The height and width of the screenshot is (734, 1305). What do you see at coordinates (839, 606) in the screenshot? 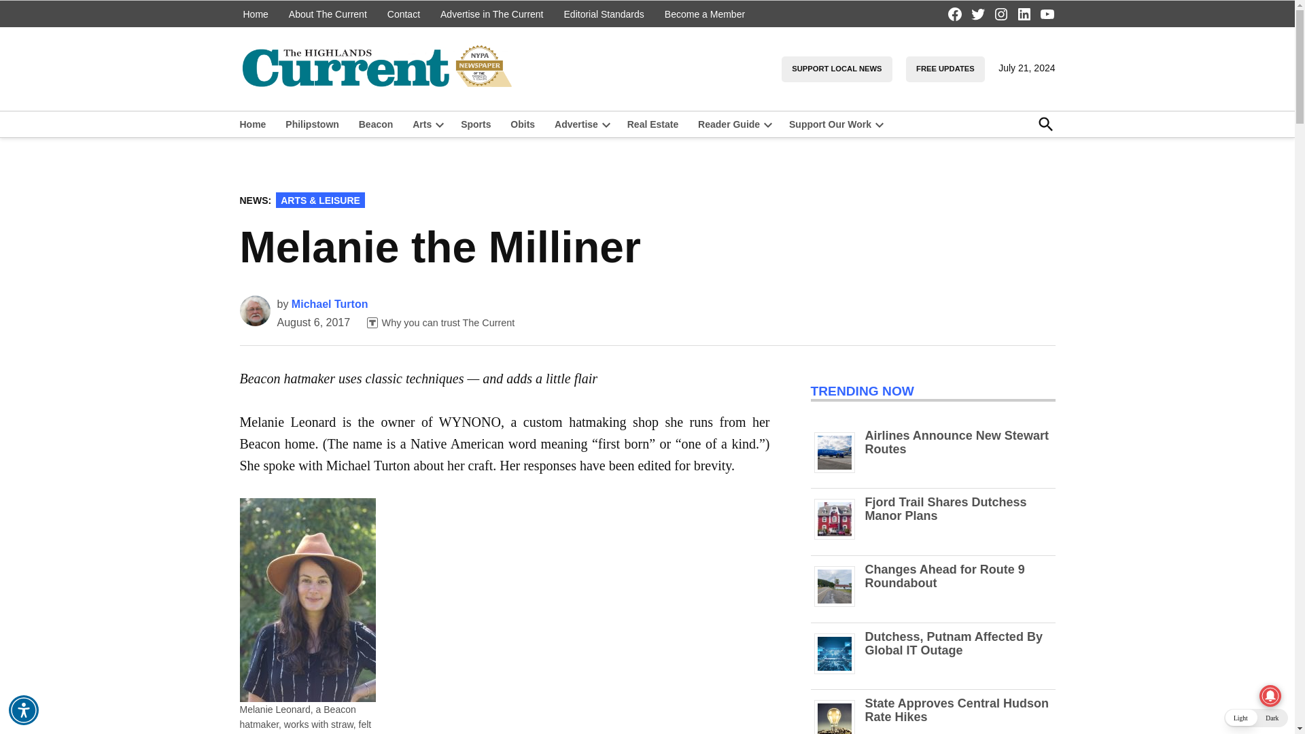
I see `Changes Ahead for Route 9 Roundabout` at bounding box center [839, 606].